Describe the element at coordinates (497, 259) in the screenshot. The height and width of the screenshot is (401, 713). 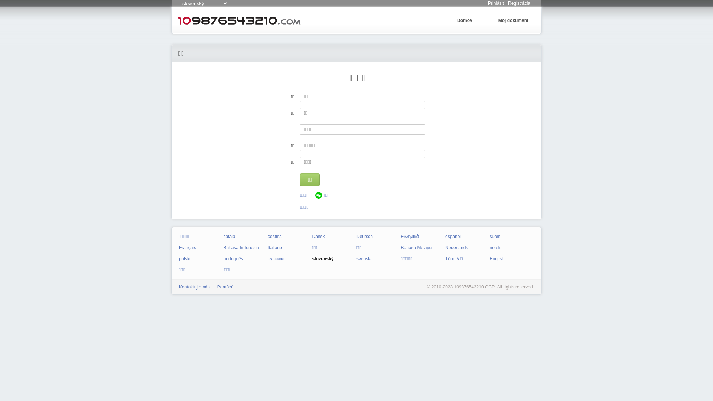
I see `English` at that location.